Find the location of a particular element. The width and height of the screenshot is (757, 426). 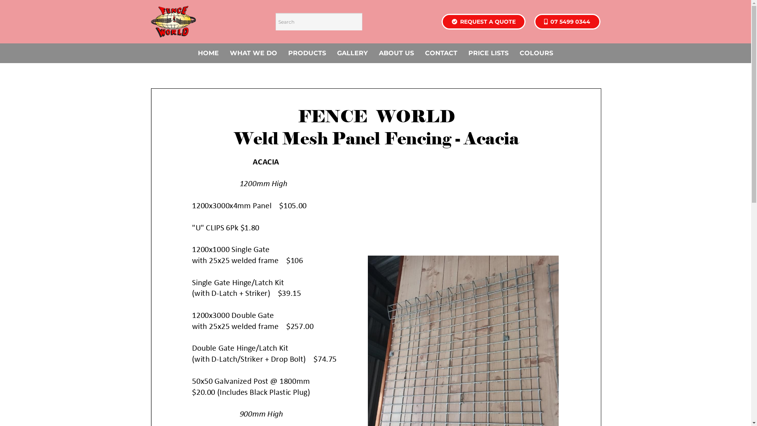

PRODUCTS is located at coordinates (307, 53).